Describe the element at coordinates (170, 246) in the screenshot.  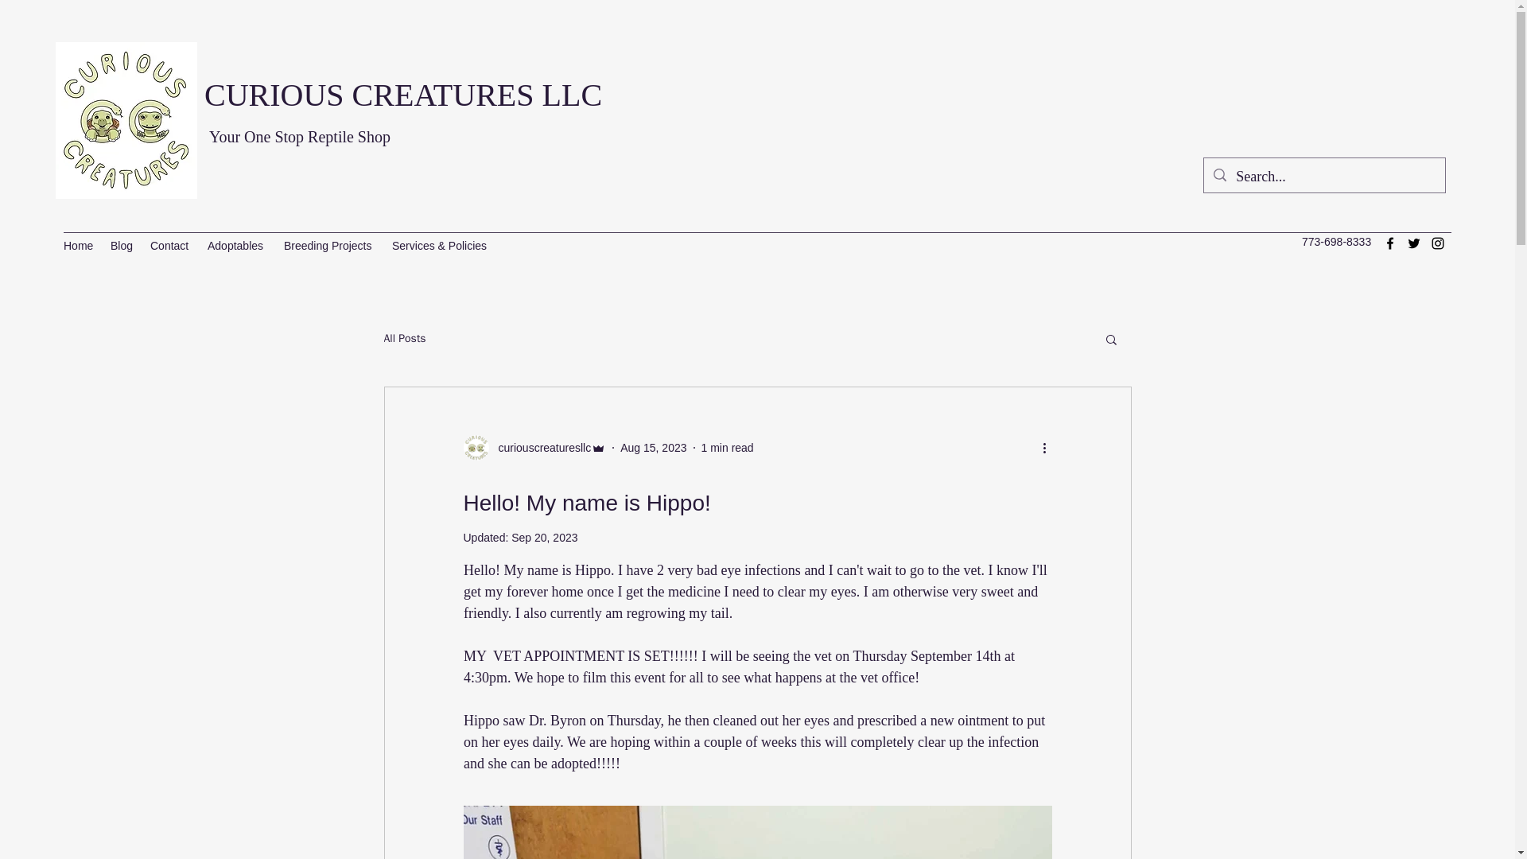
I see `Contact` at that location.